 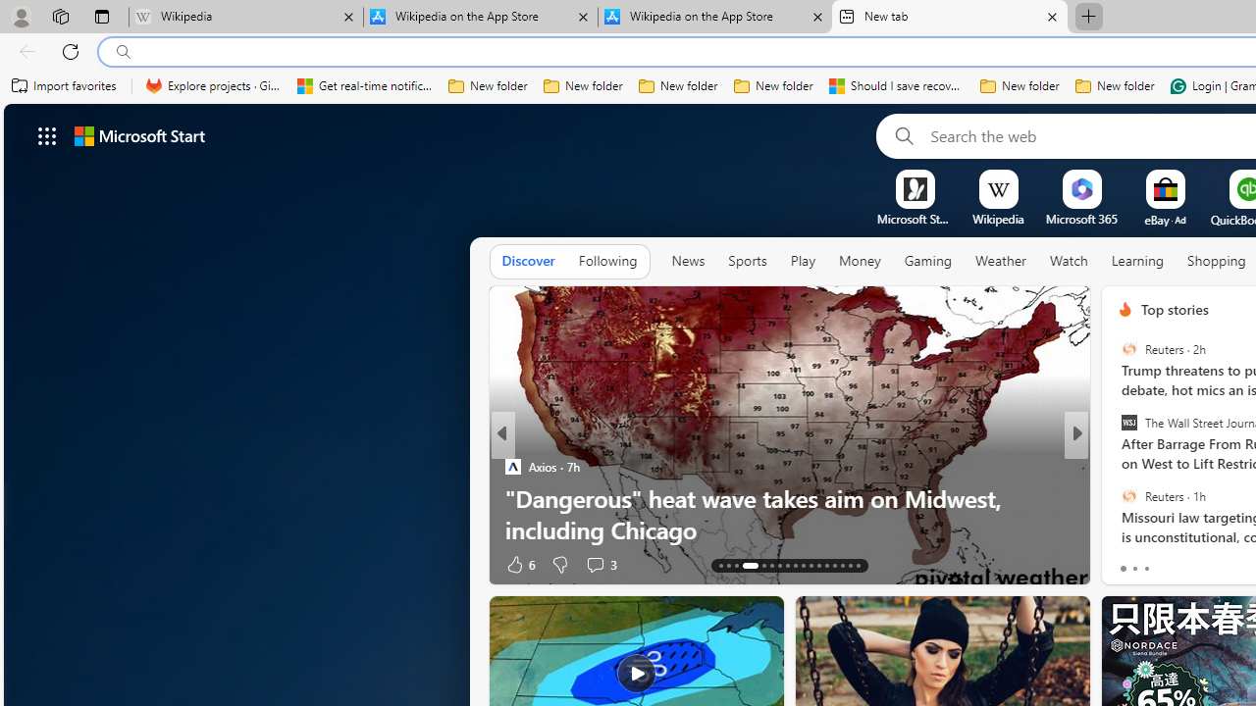 What do you see at coordinates (728, 565) in the screenshot?
I see `AutomationID: tab-14` at bounding box center [728, 565].